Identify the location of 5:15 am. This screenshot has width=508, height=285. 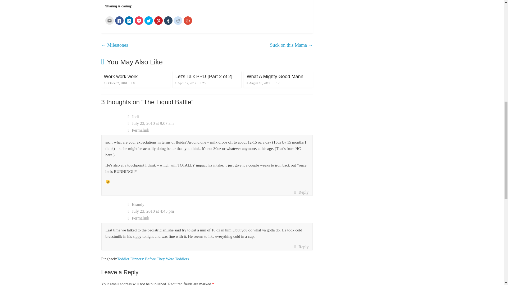
(115, 83).